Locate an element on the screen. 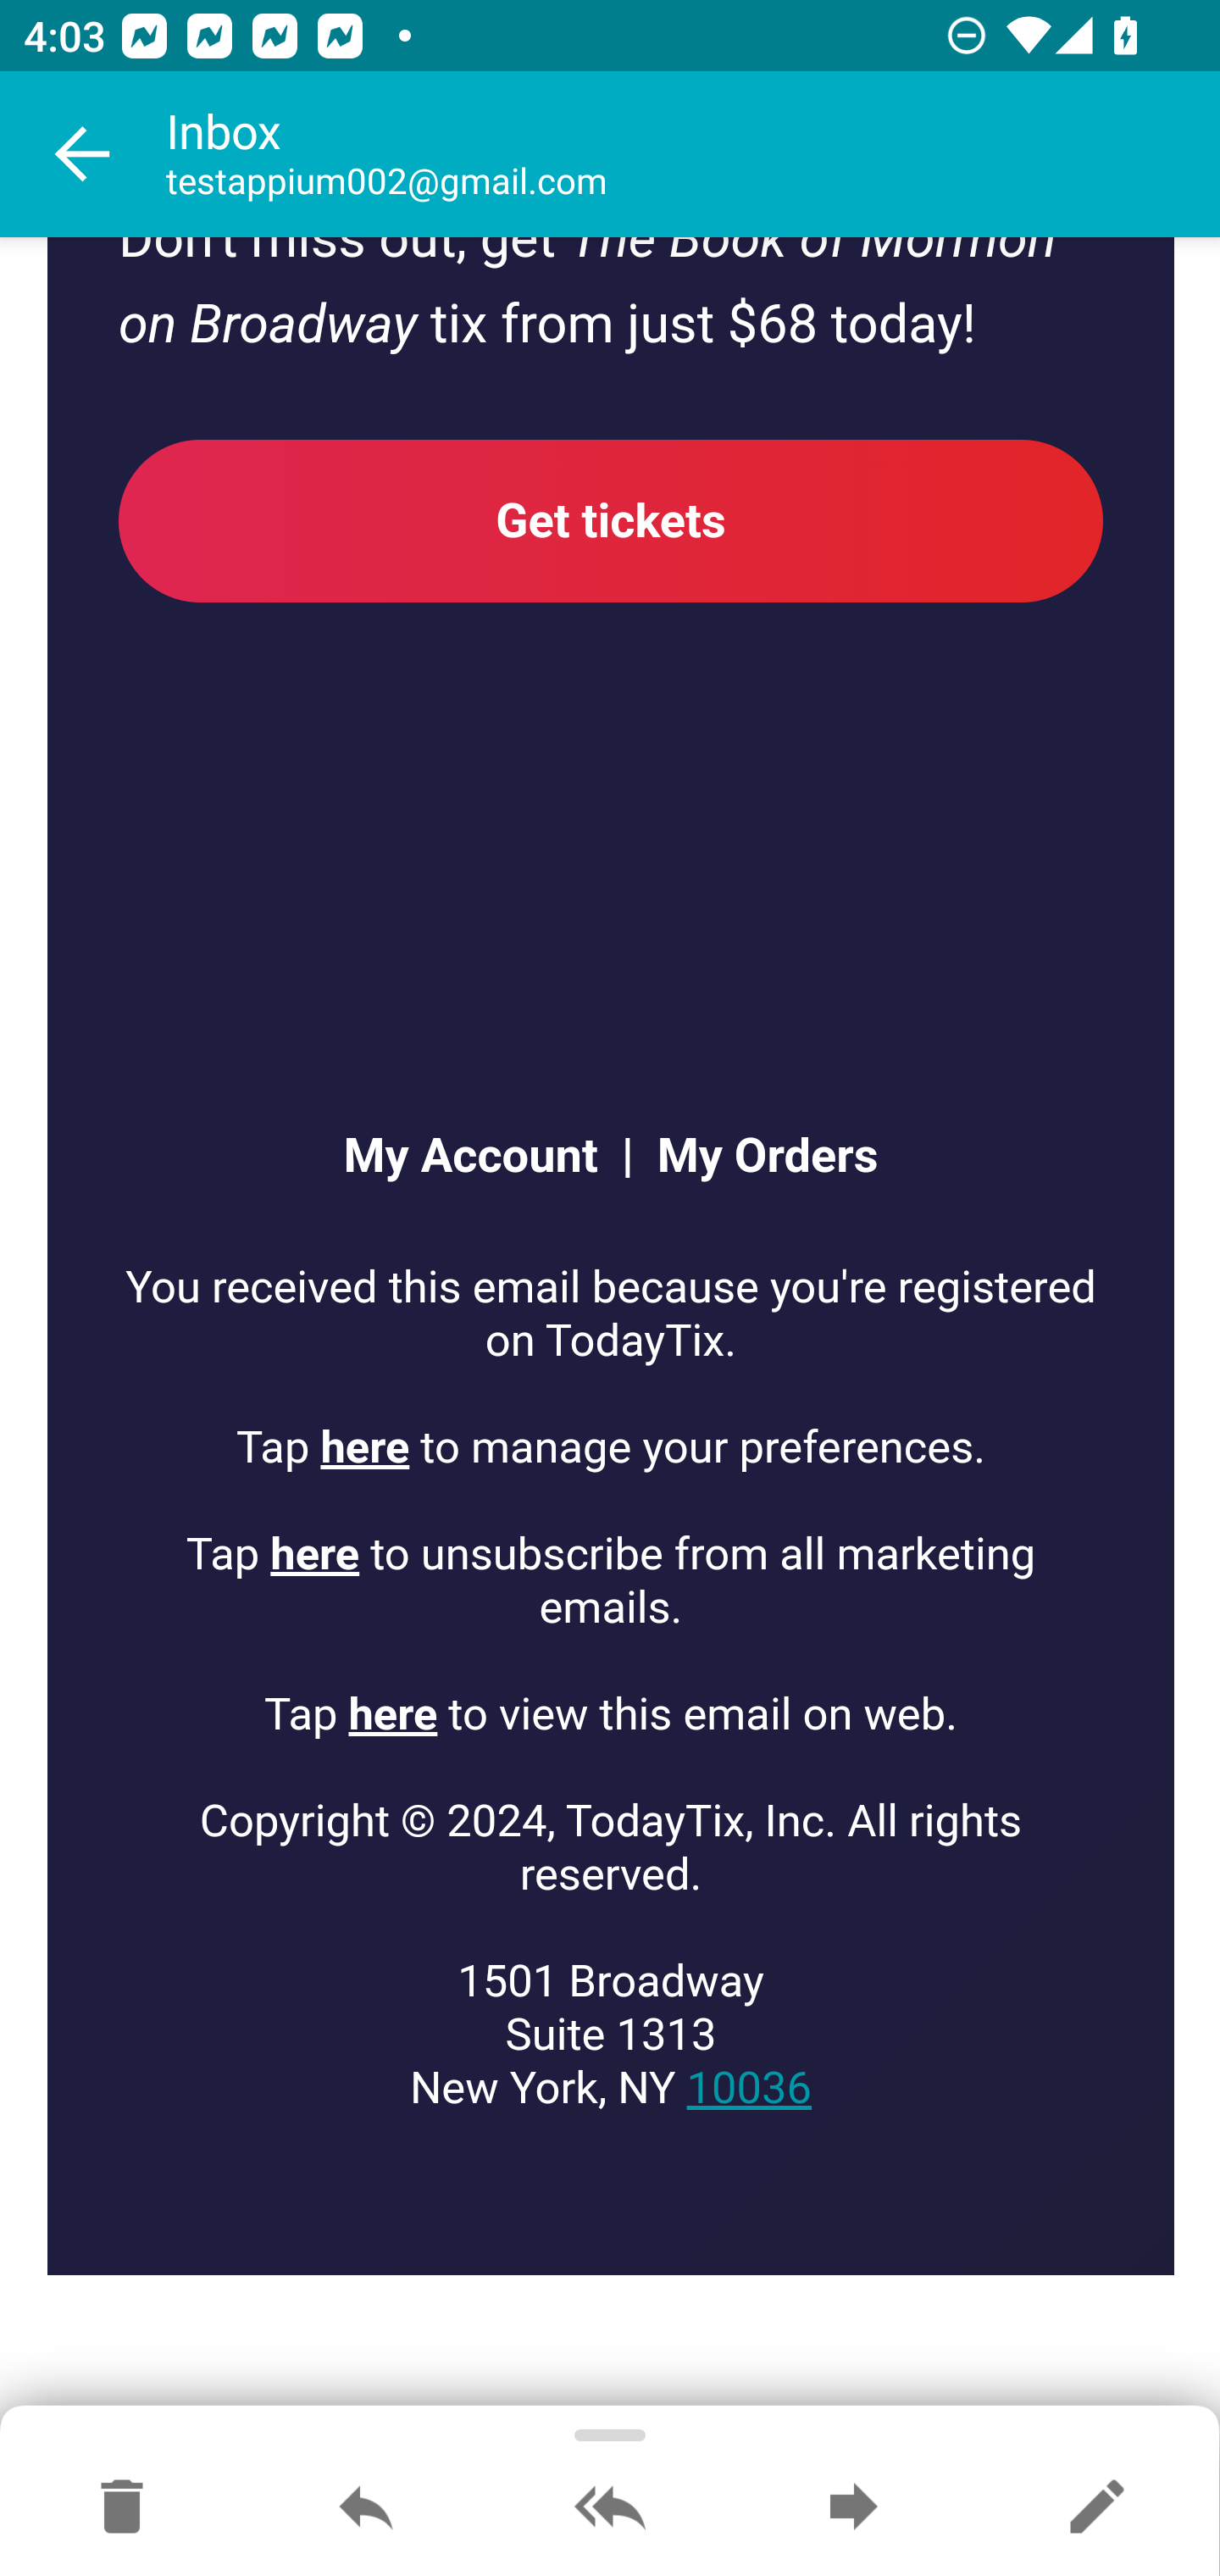  My Account  | is located at coordinates (486, 1158).